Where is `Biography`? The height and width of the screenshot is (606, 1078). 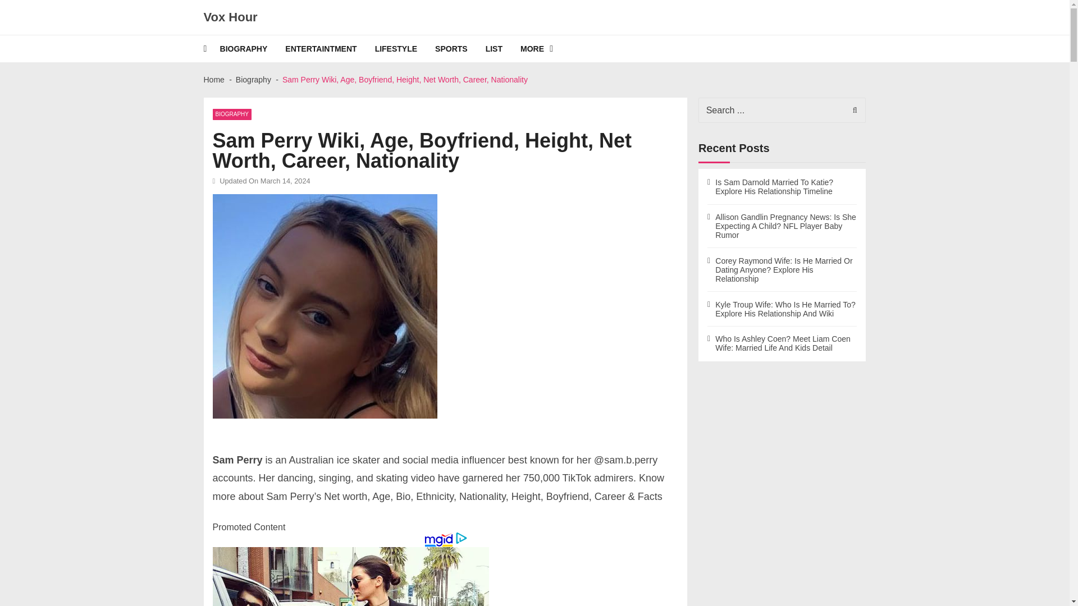 Biography is located at coordinates (254, 80).